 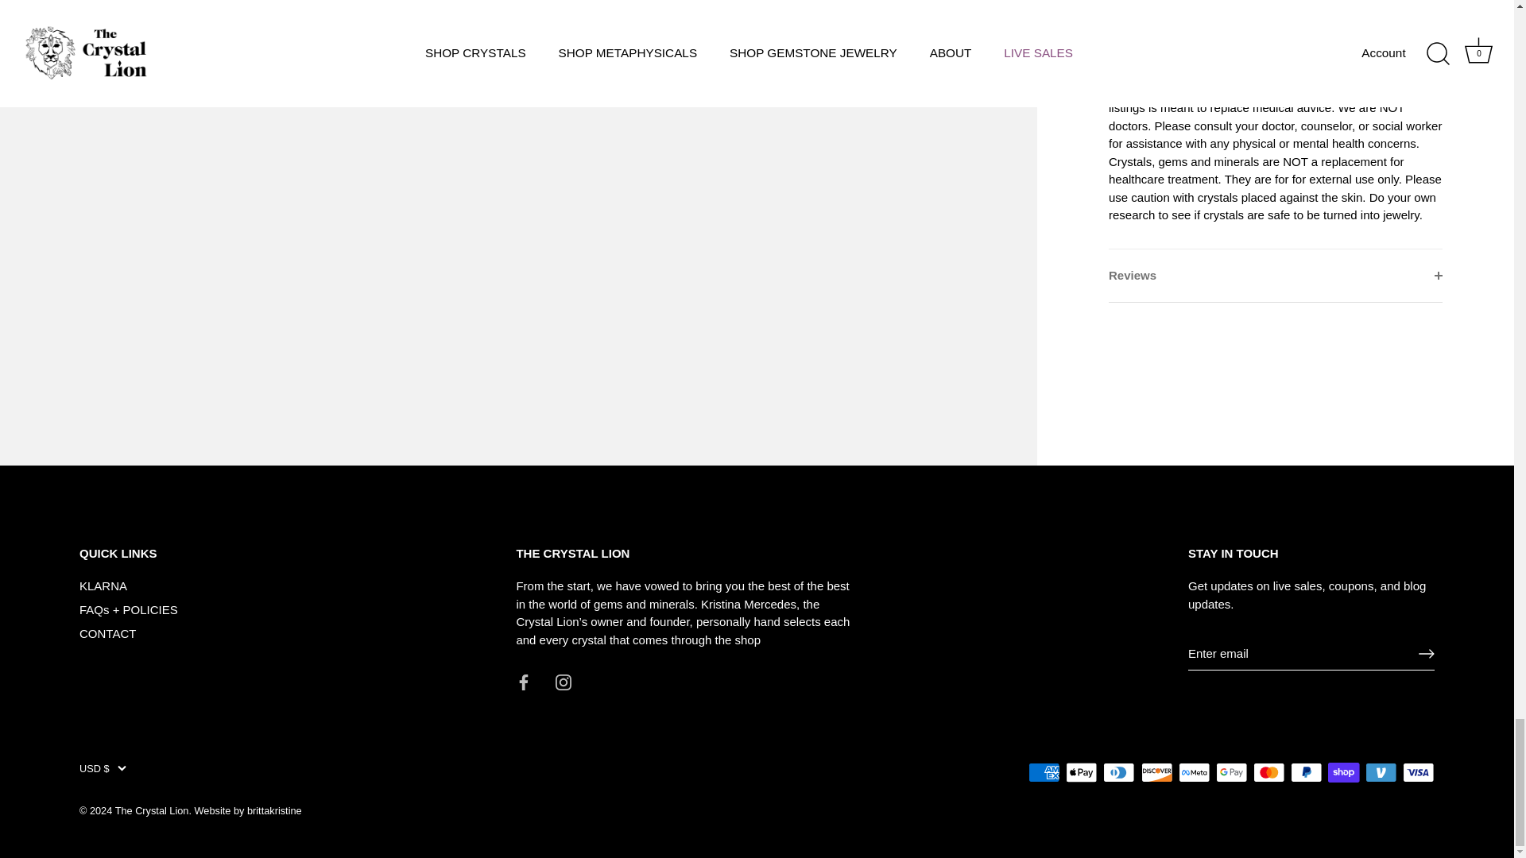 What do you see at coordinates (1343, 771) in the screenshot?
I see `Shop Pay` at bounding box center [1343, 771].